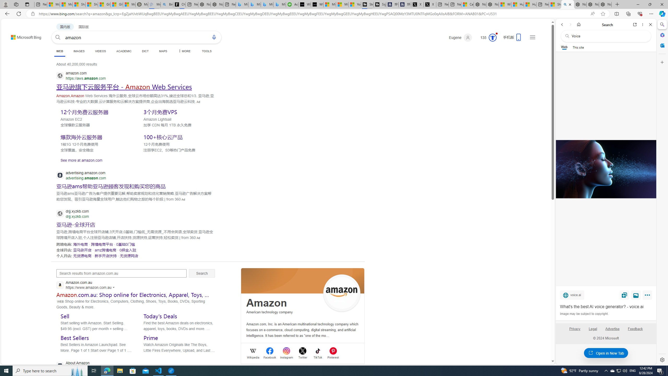 This screenshot has height=376, width=668. I want to click on Customize, so click(662, 62).